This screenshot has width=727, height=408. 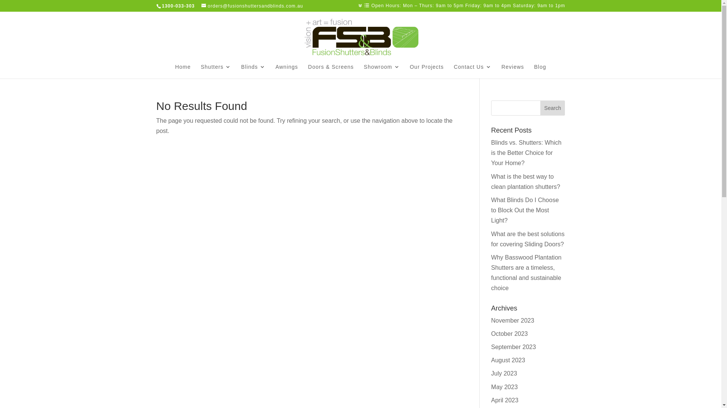 I want to click on Blog, so click(x=540, y=71).